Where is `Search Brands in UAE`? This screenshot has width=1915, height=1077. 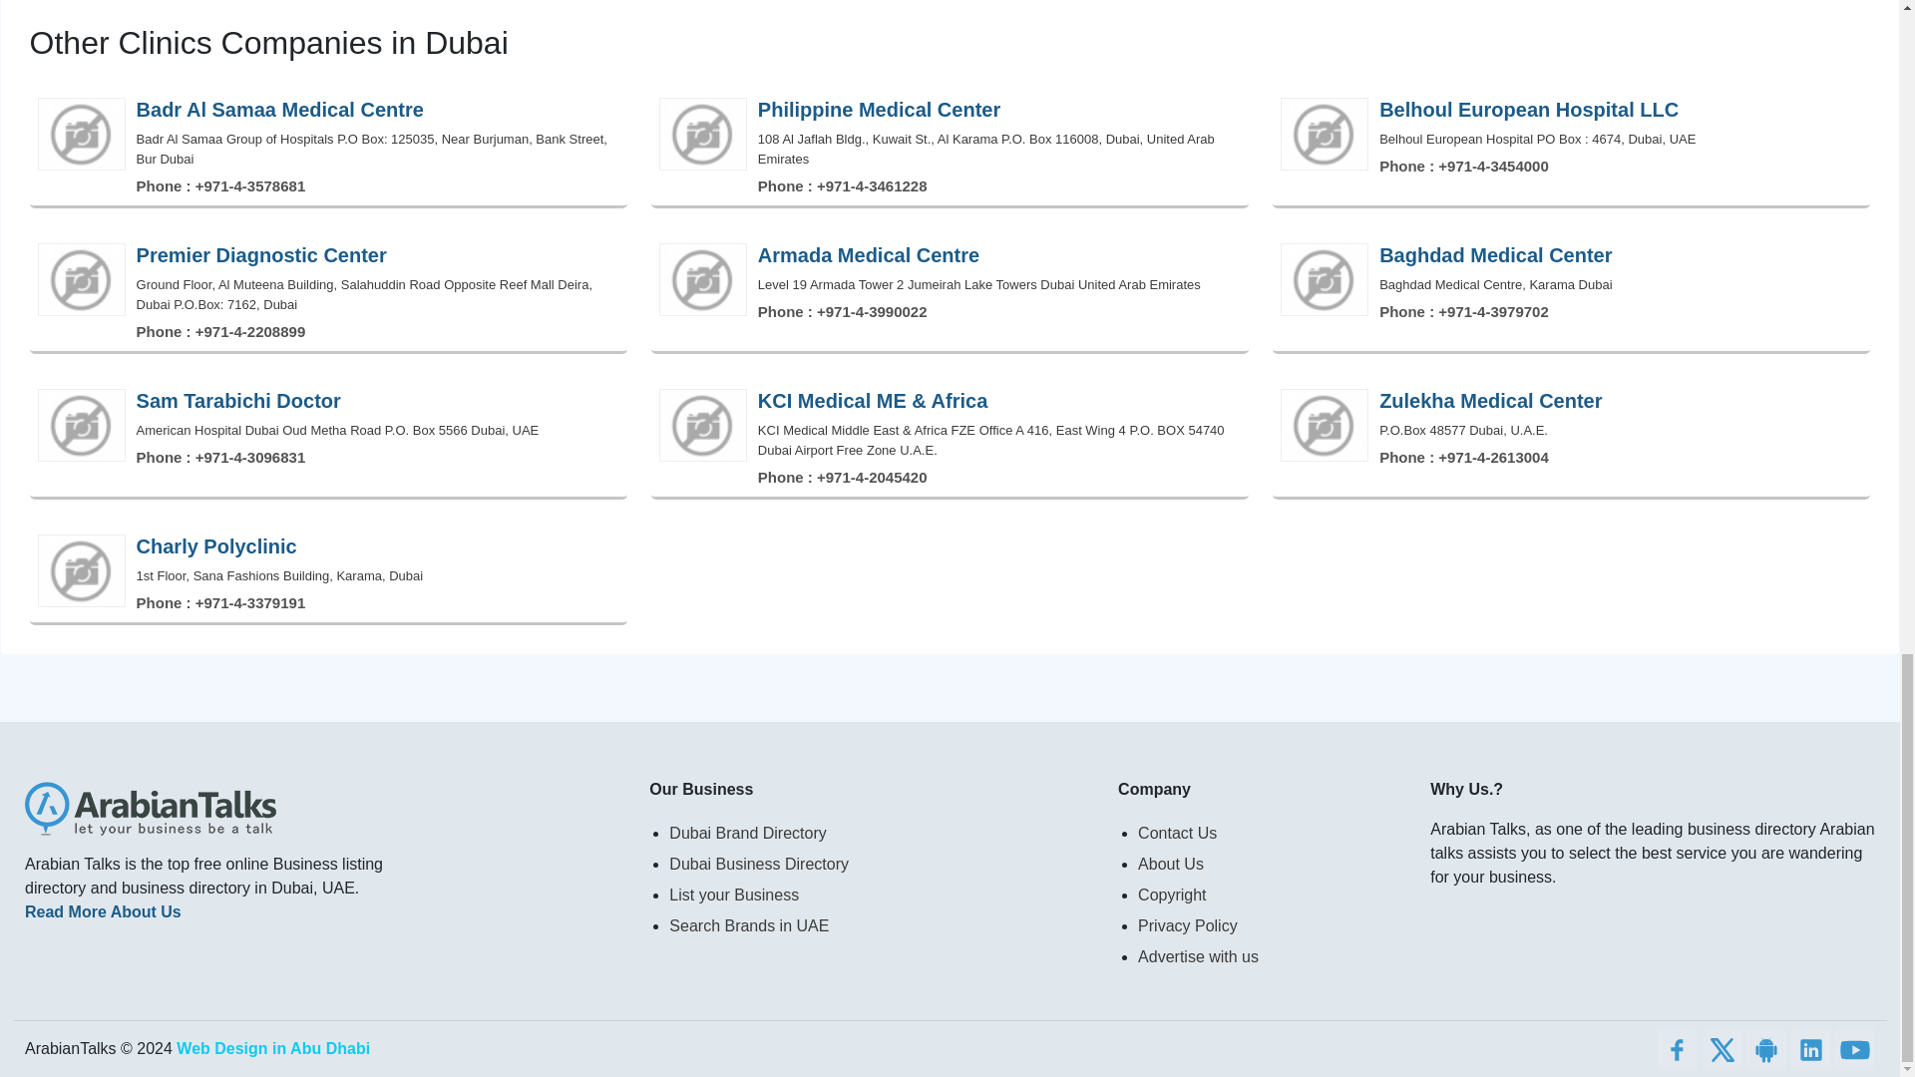 Search Brands in UAE is located at coordinates (881, 925).